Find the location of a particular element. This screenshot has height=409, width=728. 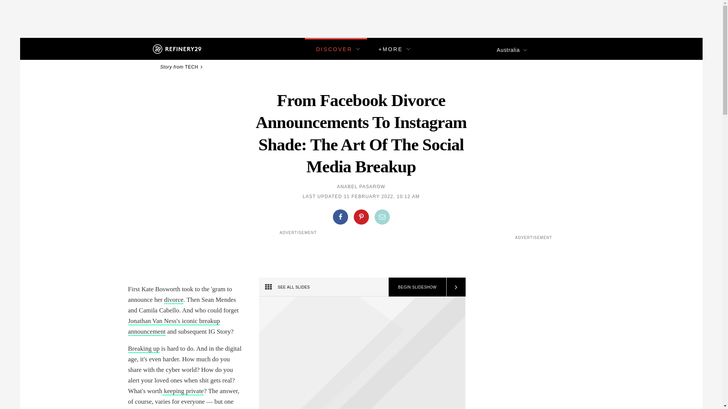

keeping private is located at coordinates (183, 391).